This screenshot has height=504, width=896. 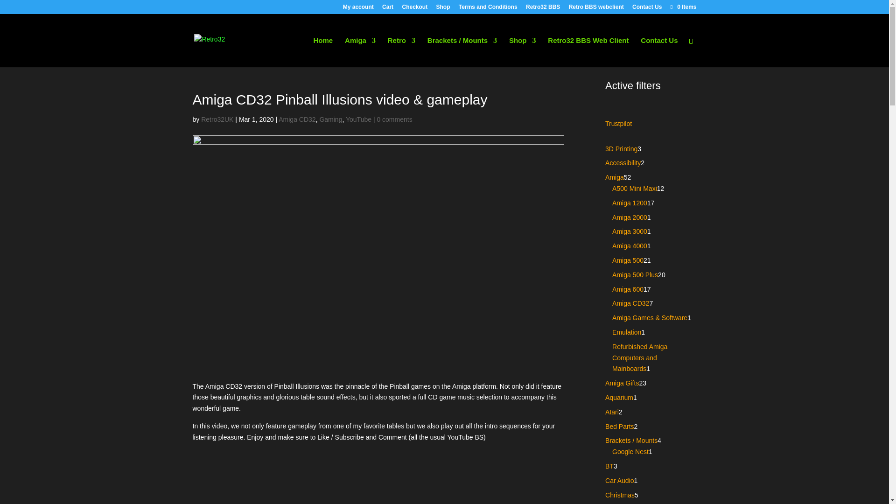 I want to click on Home, so click(x=322, y=52).